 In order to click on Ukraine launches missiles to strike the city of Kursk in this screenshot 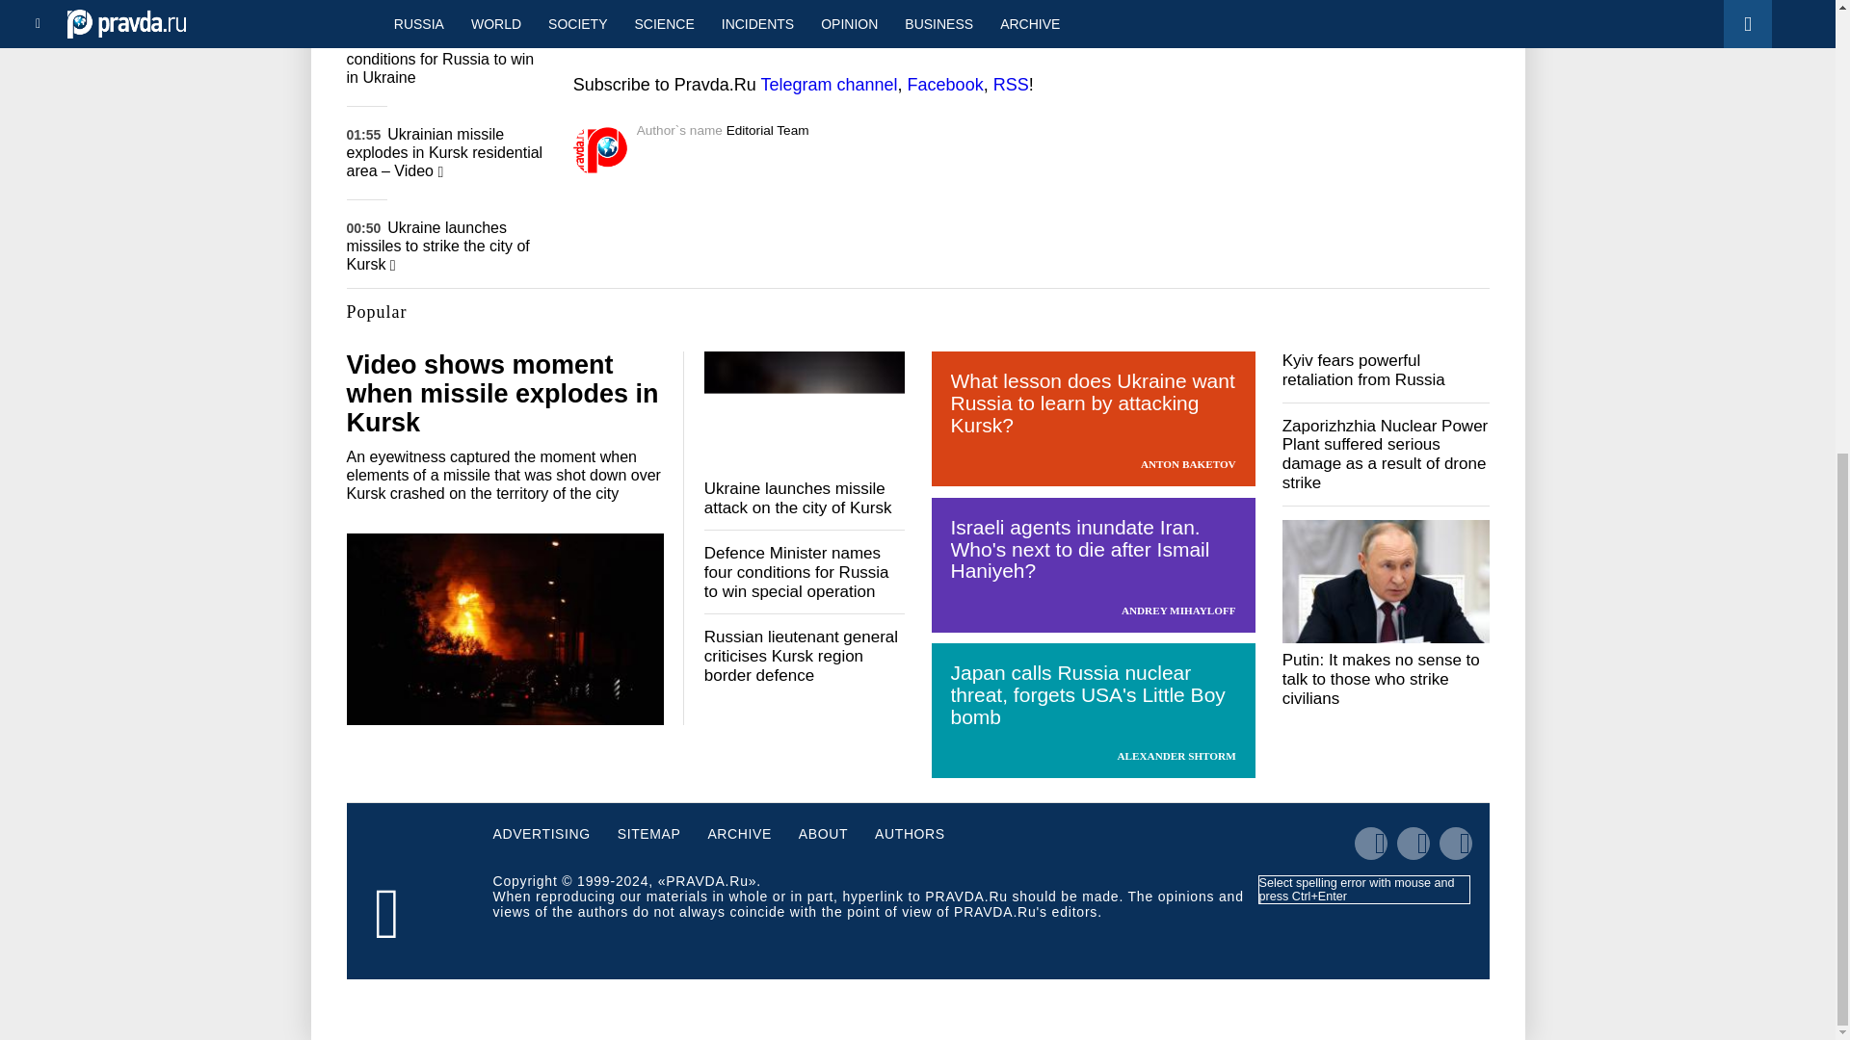, I will do `click(437, 245)`.